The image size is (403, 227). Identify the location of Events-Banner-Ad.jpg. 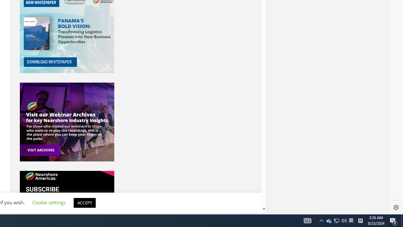
(67, 122).